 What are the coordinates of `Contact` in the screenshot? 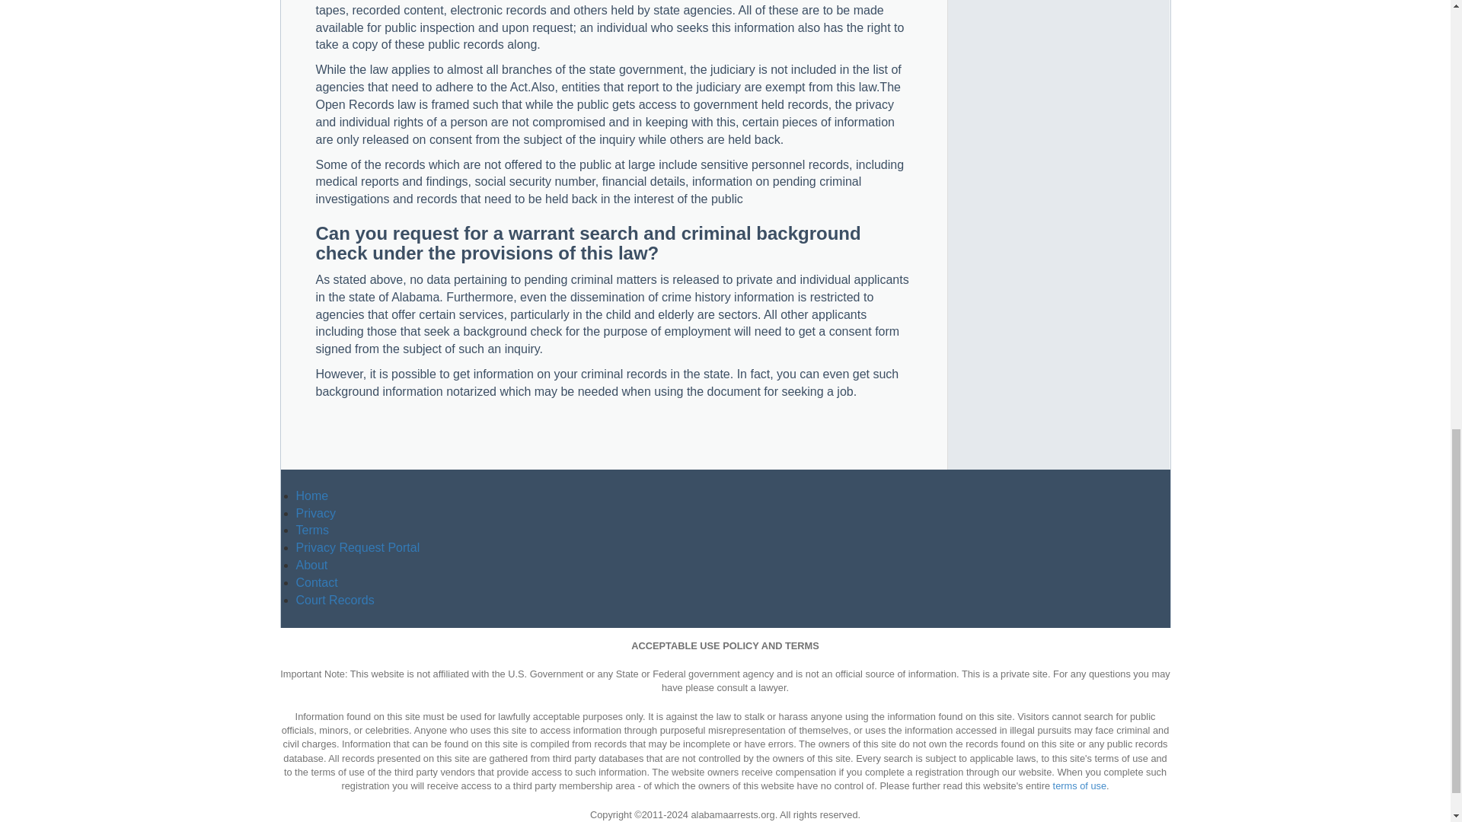 It's located at (316, 583).